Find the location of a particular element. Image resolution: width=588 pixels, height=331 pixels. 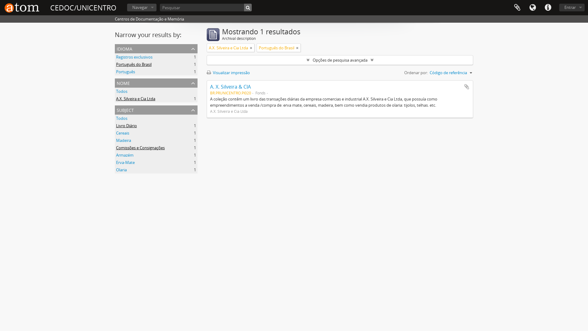

subject is located at coordinates (156, 110).